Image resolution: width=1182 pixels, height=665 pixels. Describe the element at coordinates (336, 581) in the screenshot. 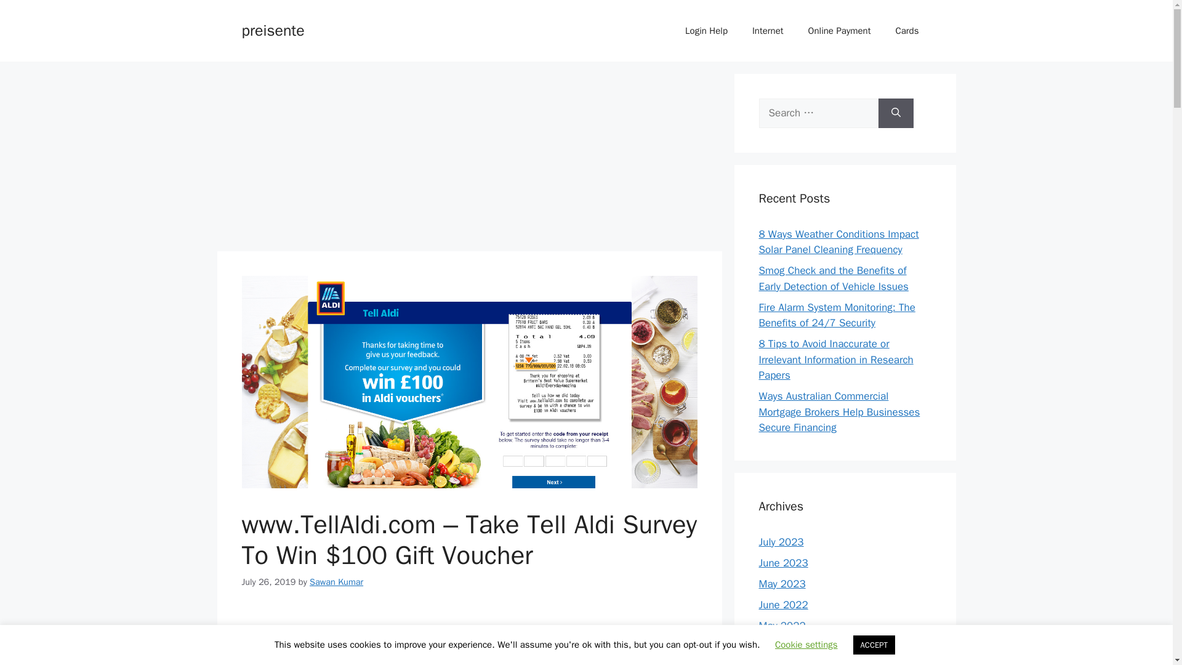

I see `Sawan Kumar` at that location.